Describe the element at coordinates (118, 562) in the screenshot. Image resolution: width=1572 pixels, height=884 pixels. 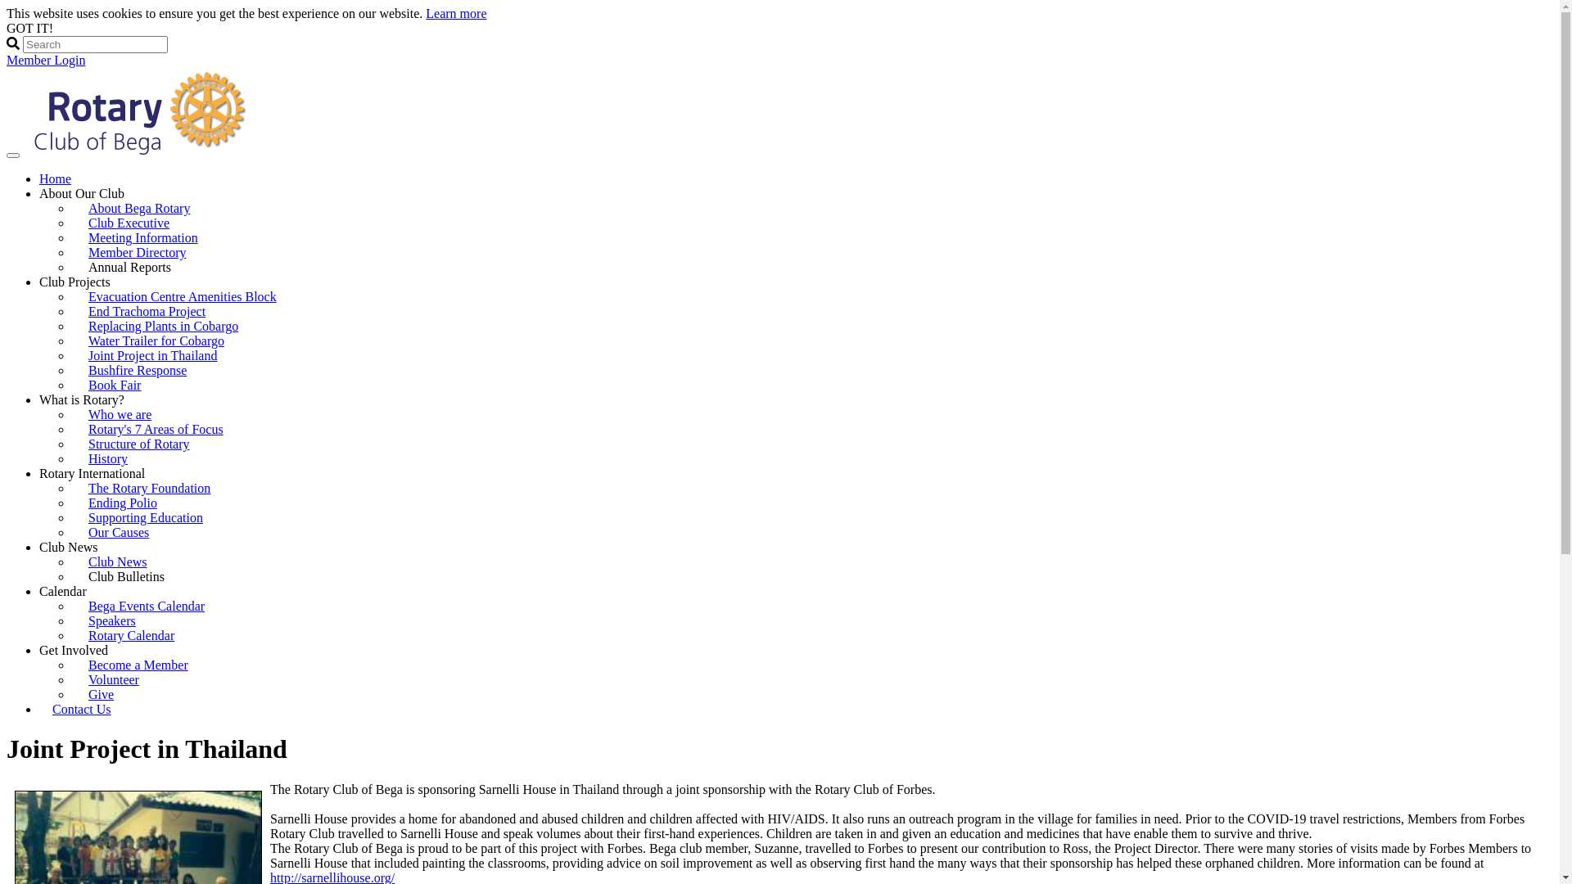
I see `Club News` at that location.